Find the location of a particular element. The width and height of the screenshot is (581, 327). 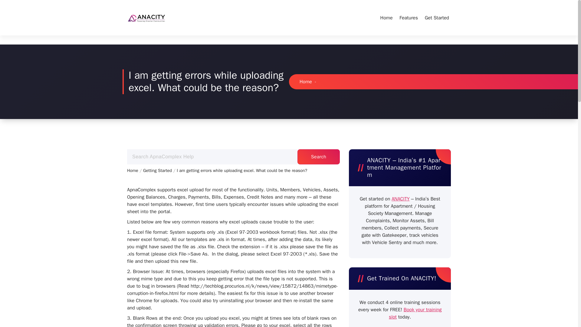

Book your training slot is located at coordinates (415, 313).